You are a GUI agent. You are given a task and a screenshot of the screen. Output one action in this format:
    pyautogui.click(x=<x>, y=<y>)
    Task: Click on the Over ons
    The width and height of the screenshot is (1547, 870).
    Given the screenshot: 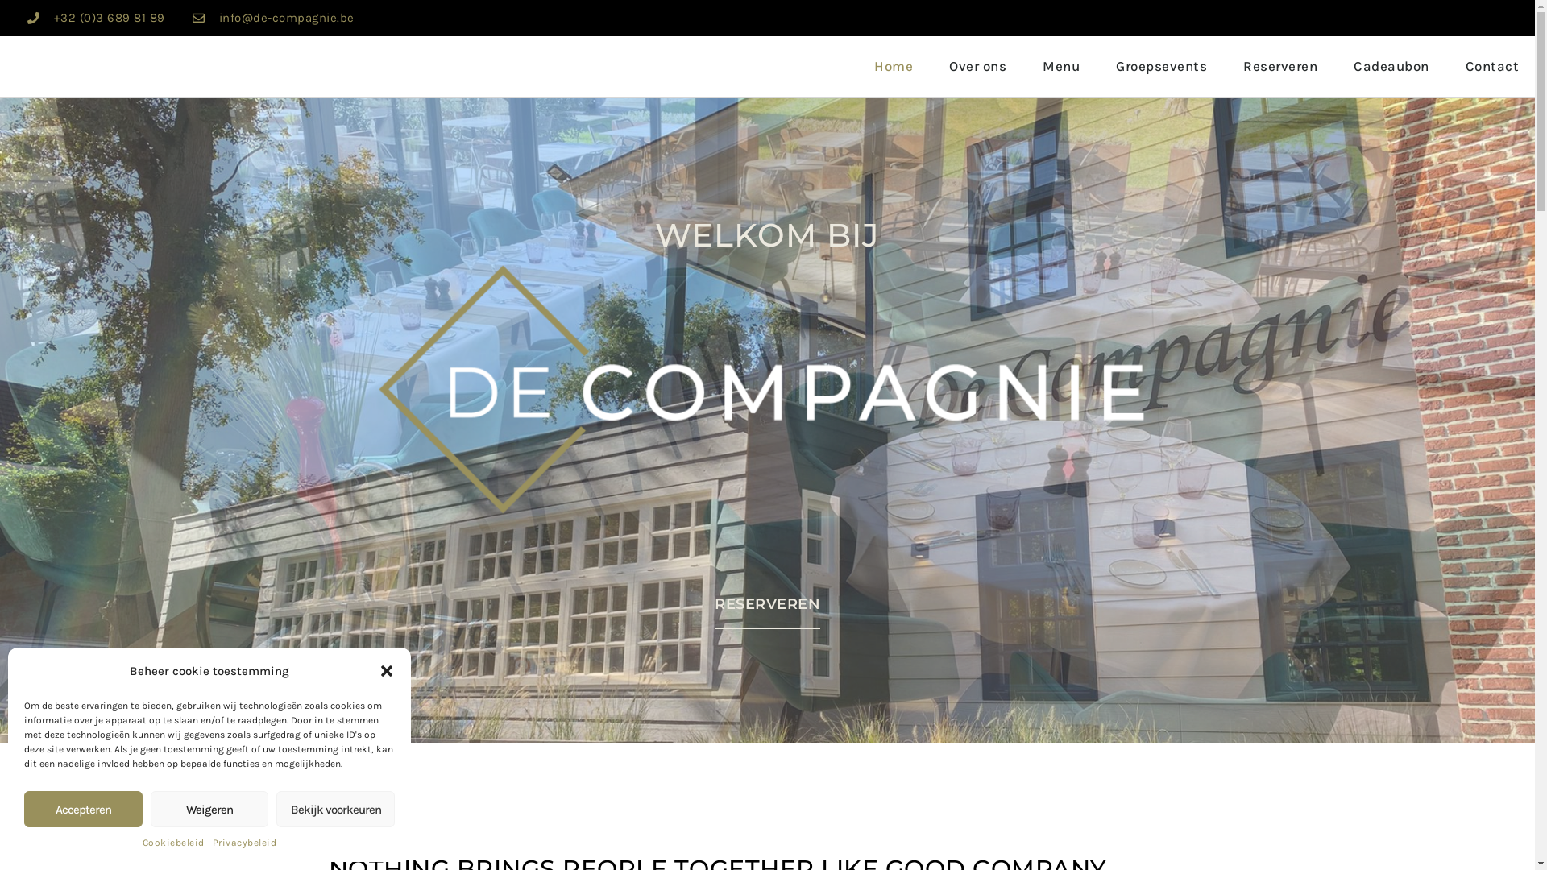 What is the action you would take?
    pyautogui.click(x=978, y=67)
    